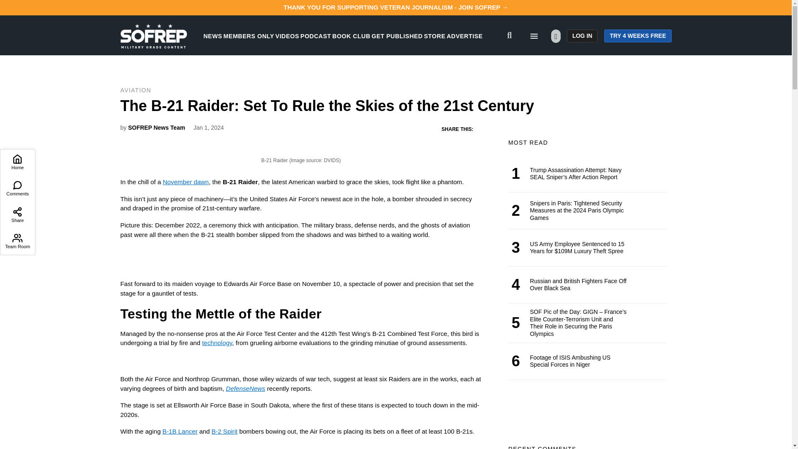 The width and height of the screenshot is (798, 449). I want to click on VIDEOS, so click(287, 36).